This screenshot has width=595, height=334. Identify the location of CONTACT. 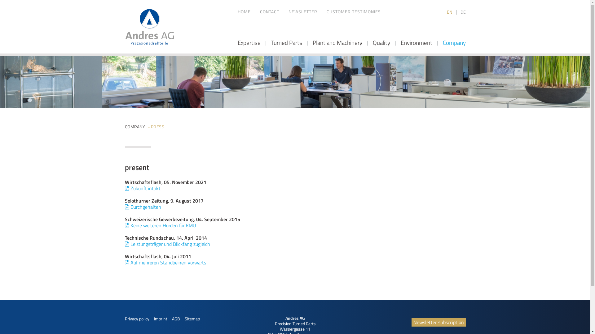
(269, 12).